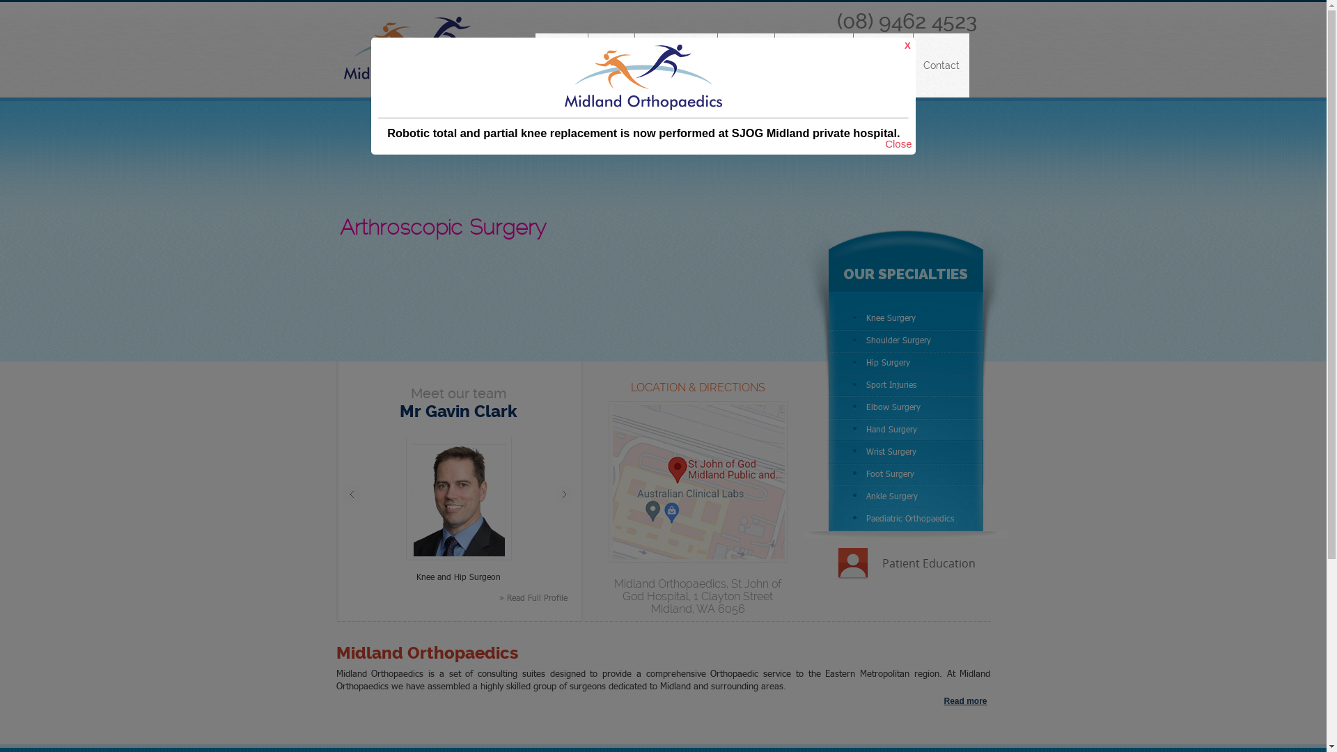  Describe the element at coordinates (906, 474) in the screenshot. I see `Foot Surgery` at that location.